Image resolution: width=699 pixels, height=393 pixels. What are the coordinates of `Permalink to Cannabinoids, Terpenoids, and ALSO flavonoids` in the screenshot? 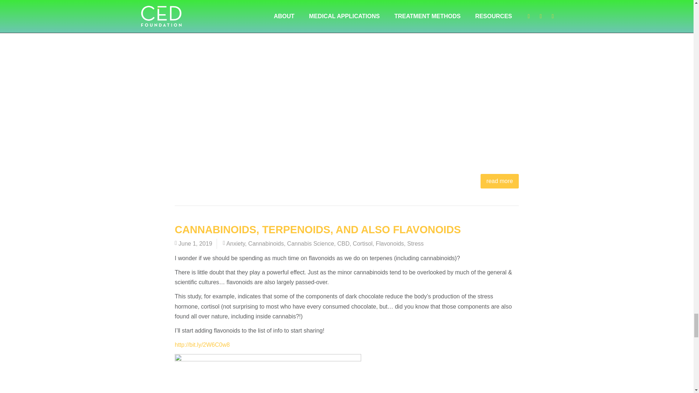 It's located at (317, 229).